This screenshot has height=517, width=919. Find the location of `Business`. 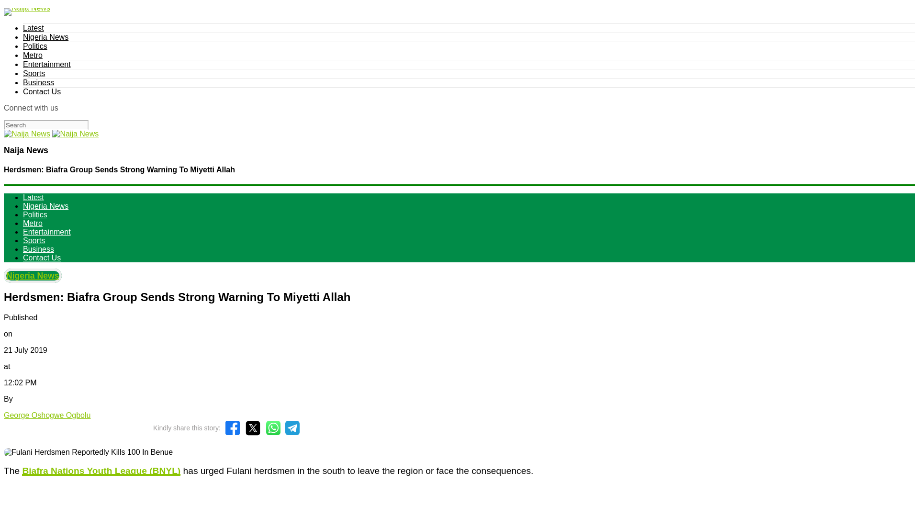

Business is located at coordinates (38, 82).